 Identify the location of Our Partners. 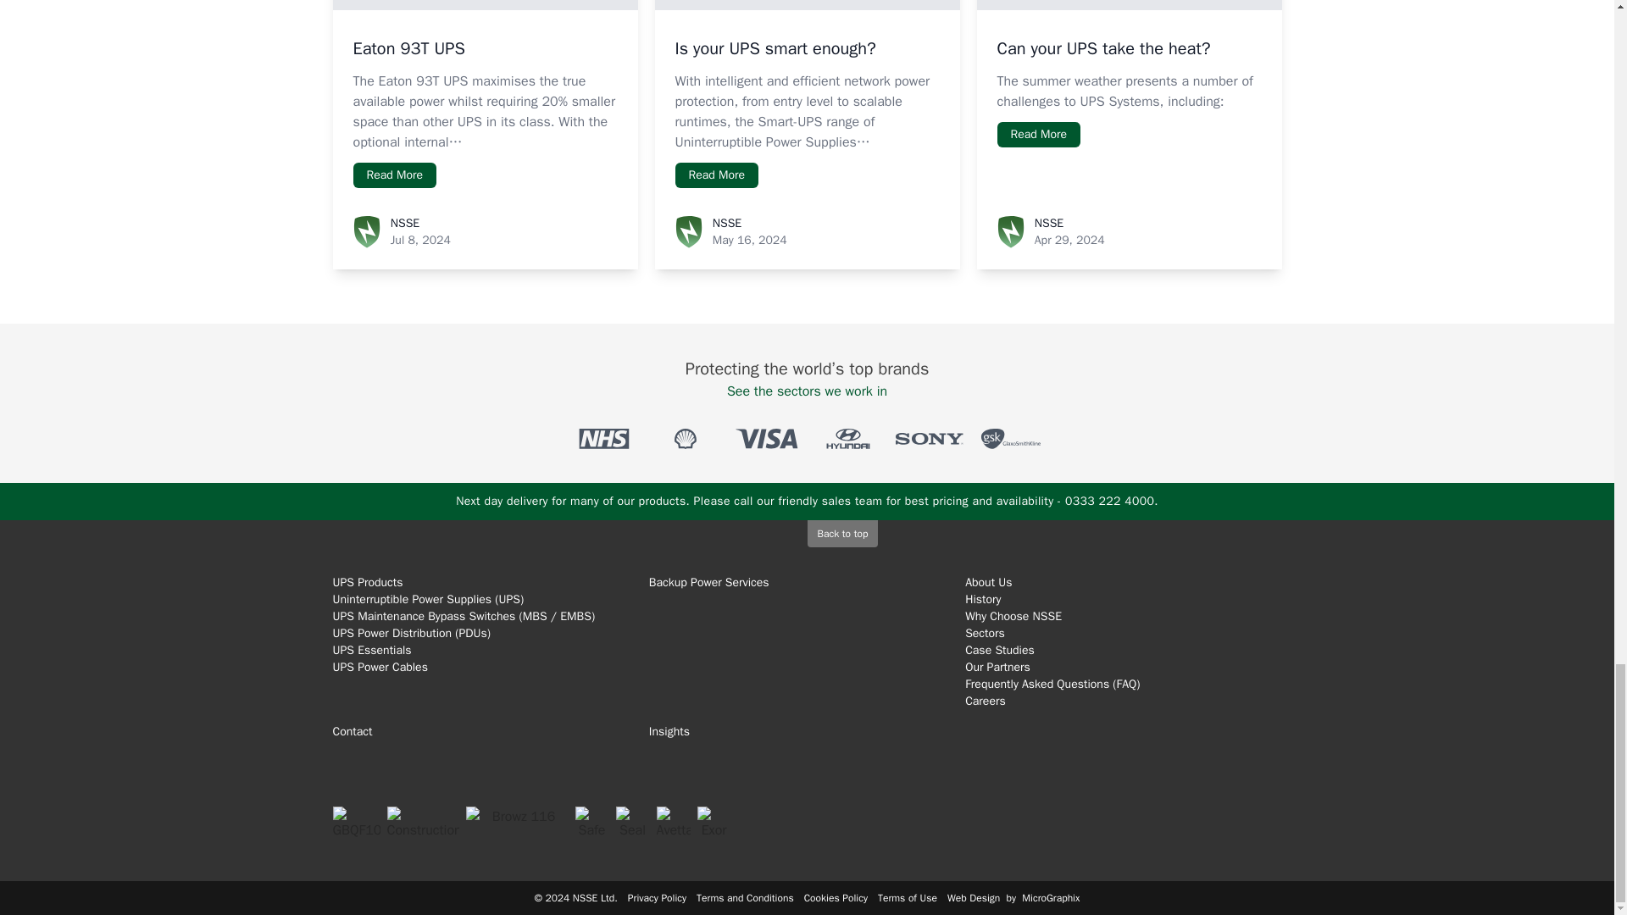
(997, 666).